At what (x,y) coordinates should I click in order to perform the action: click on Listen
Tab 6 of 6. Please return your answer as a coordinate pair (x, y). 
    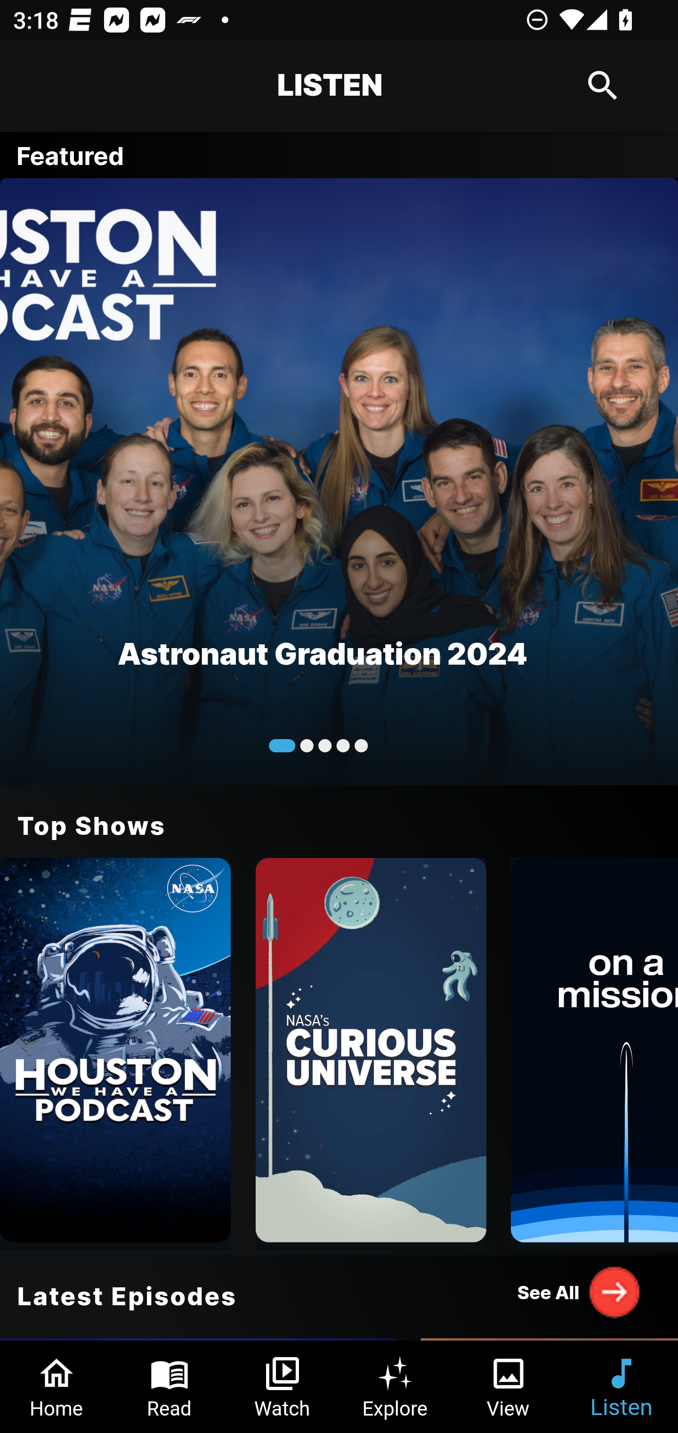
    Looking at the image, I should click on (621, 1387).